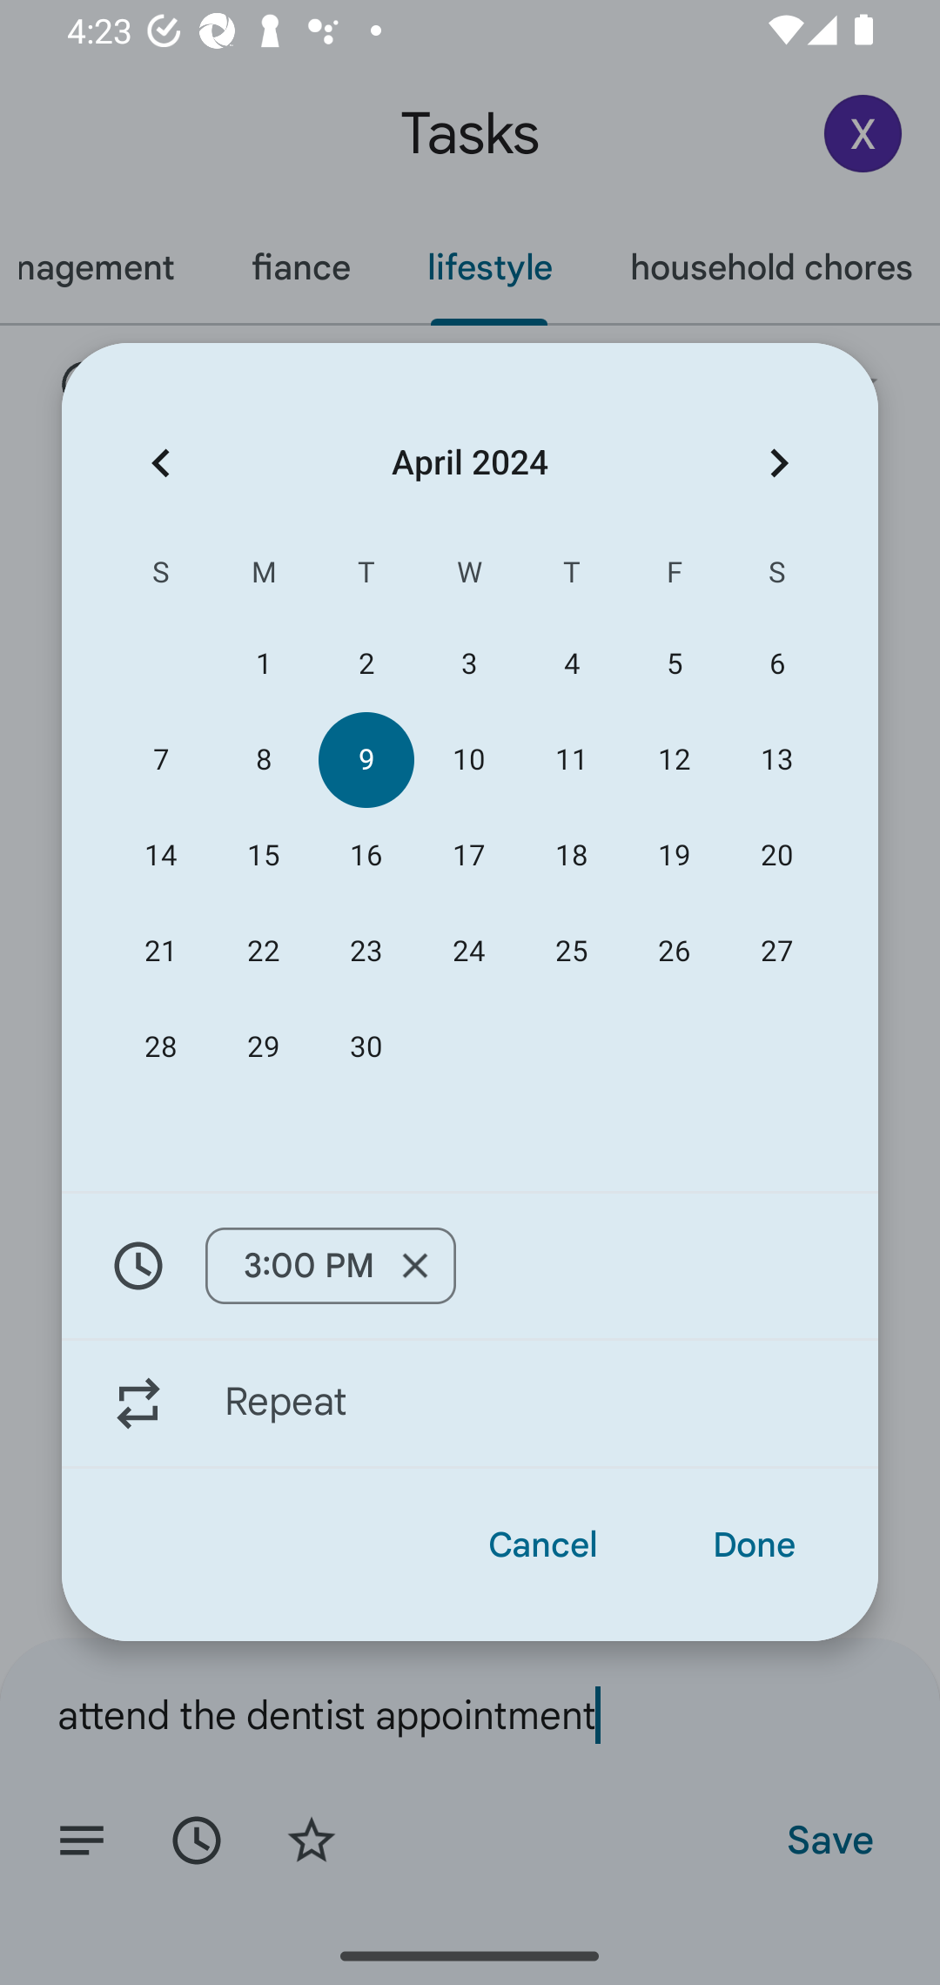 This screenshot has height=1985, width=940. Describe the element at coordinates (572, 855) in the screenshot. I see `18 18 April 2024` at that location.